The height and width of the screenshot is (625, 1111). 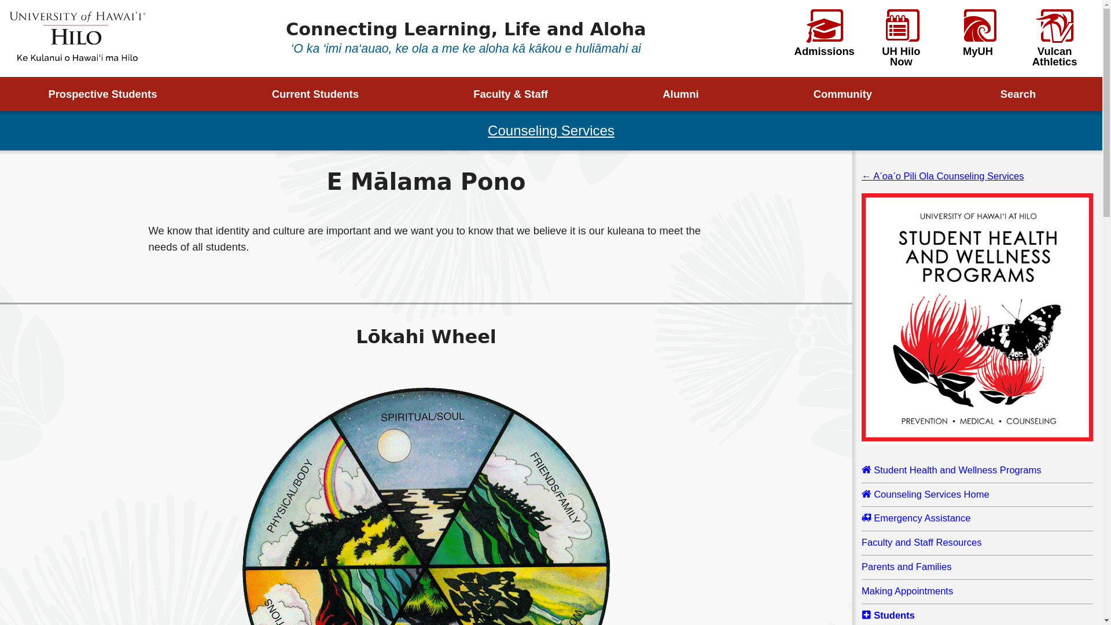 I want to click on Counseling Services, so click(x=551, y=130).